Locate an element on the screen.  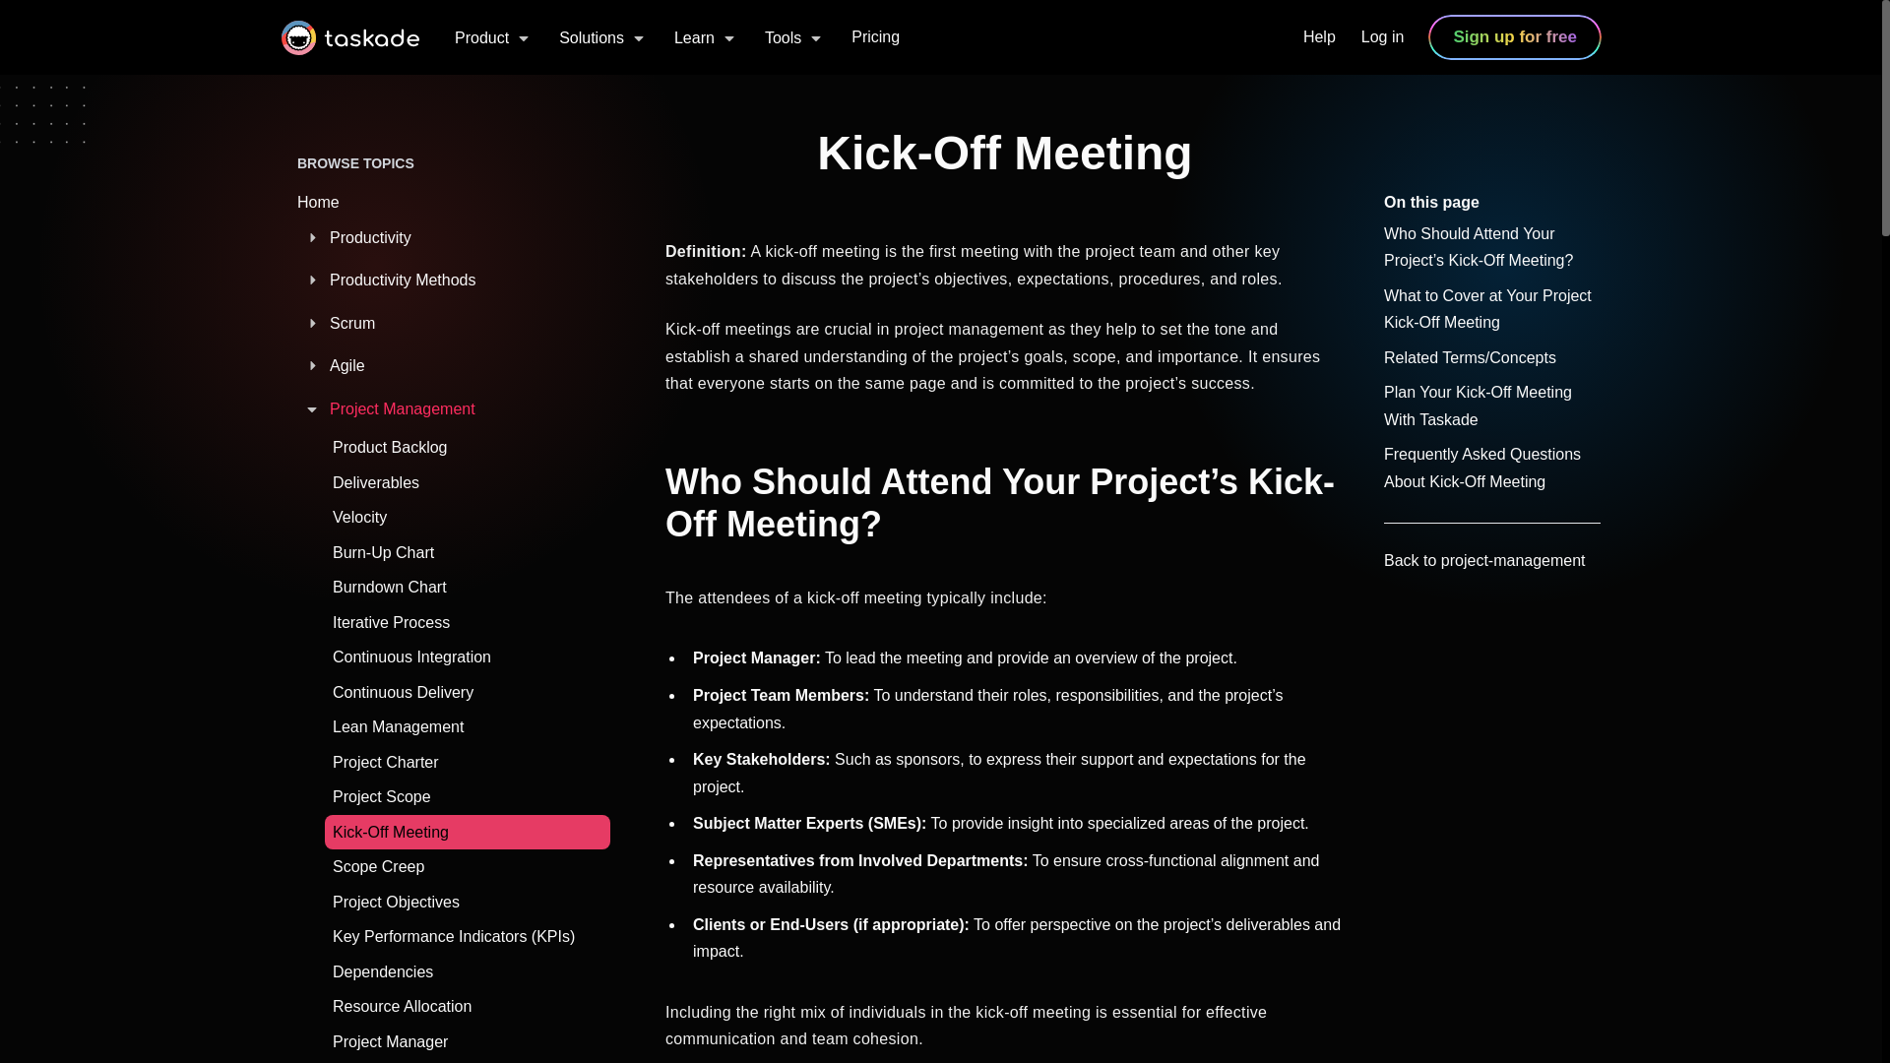
Sign up for free is located at coordinates (1514, 37).